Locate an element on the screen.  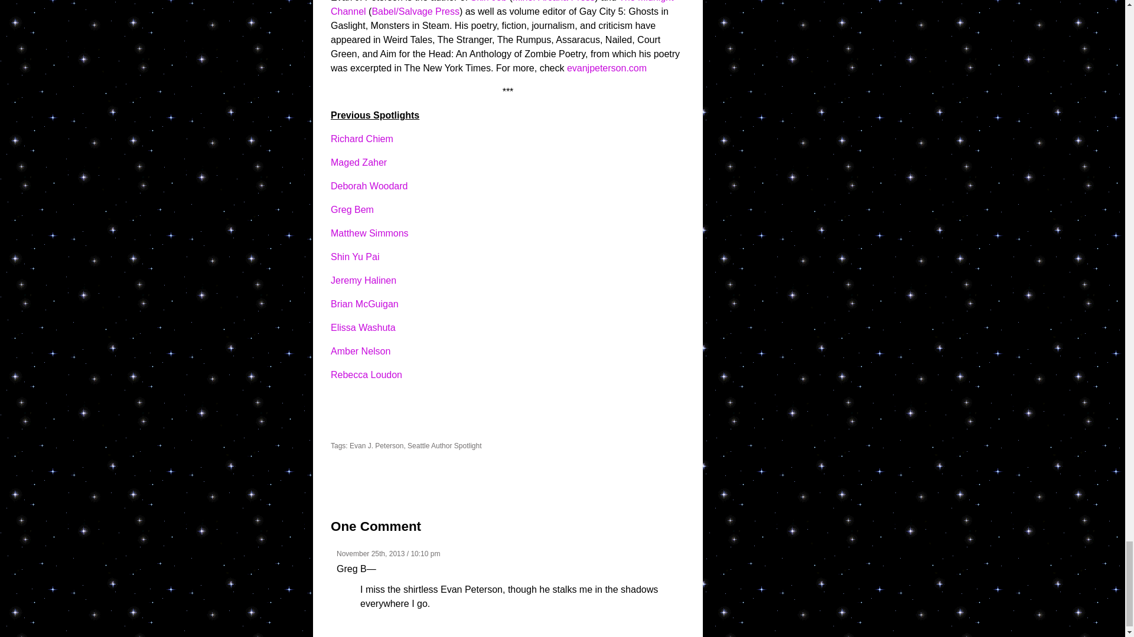
Shin Yu Pai is located at coordinates (354, 256).